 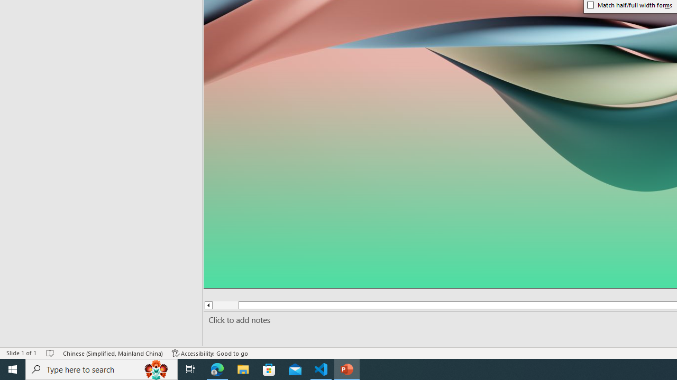 I want to click on Line up, so click(x=208, y=305).